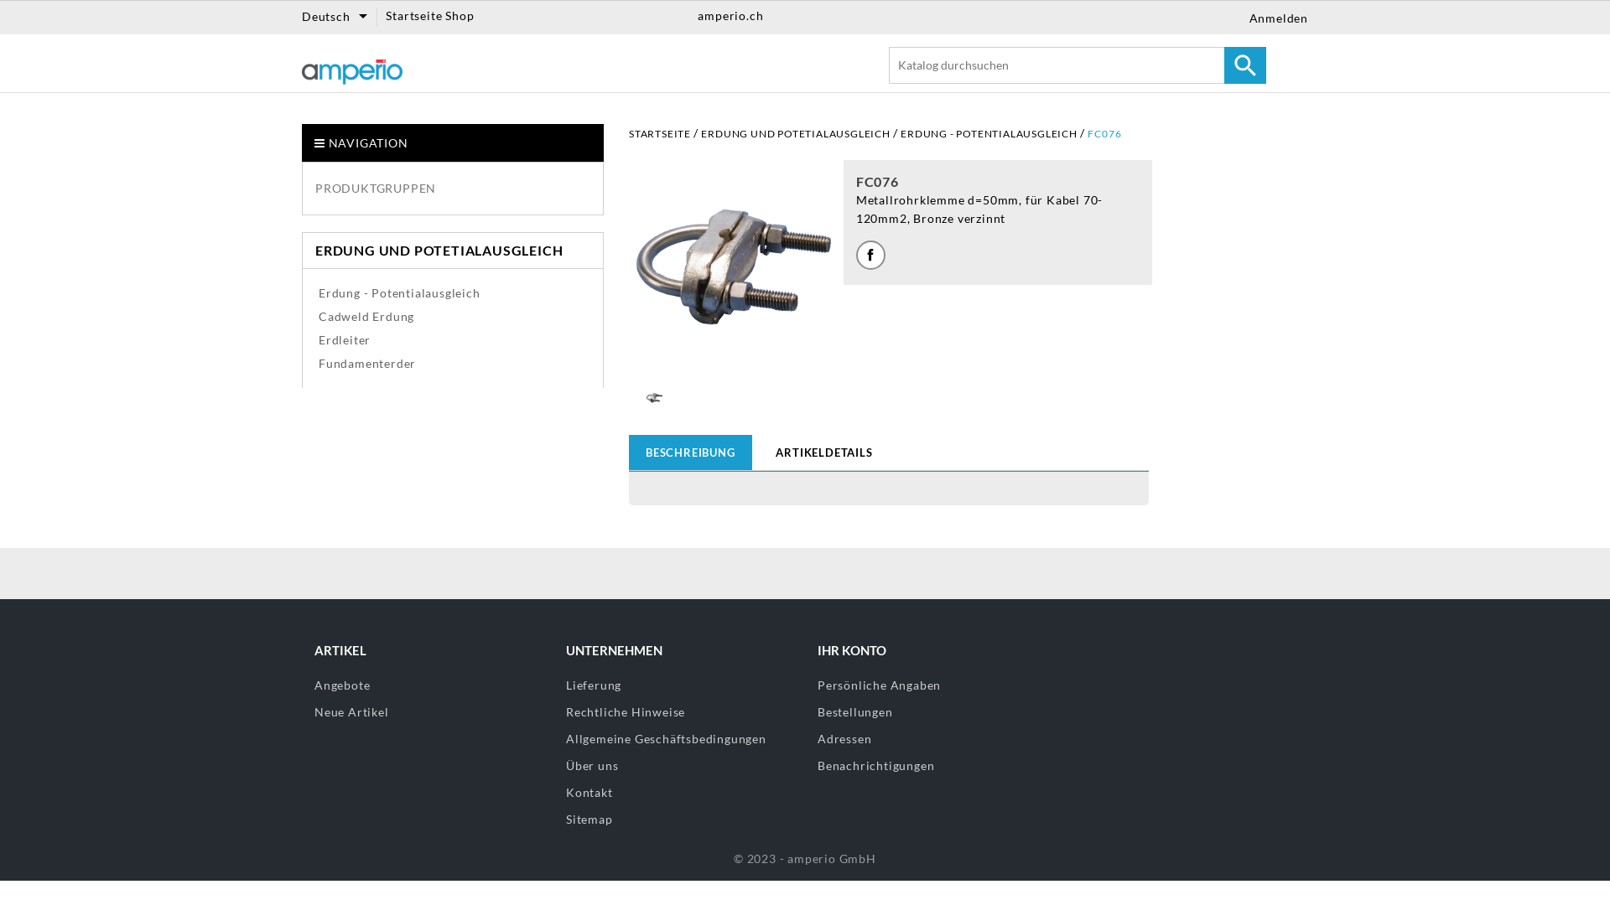 This screenshot has height=905, width=1610. I want to click on Fundamenterder, so click(367, 364).